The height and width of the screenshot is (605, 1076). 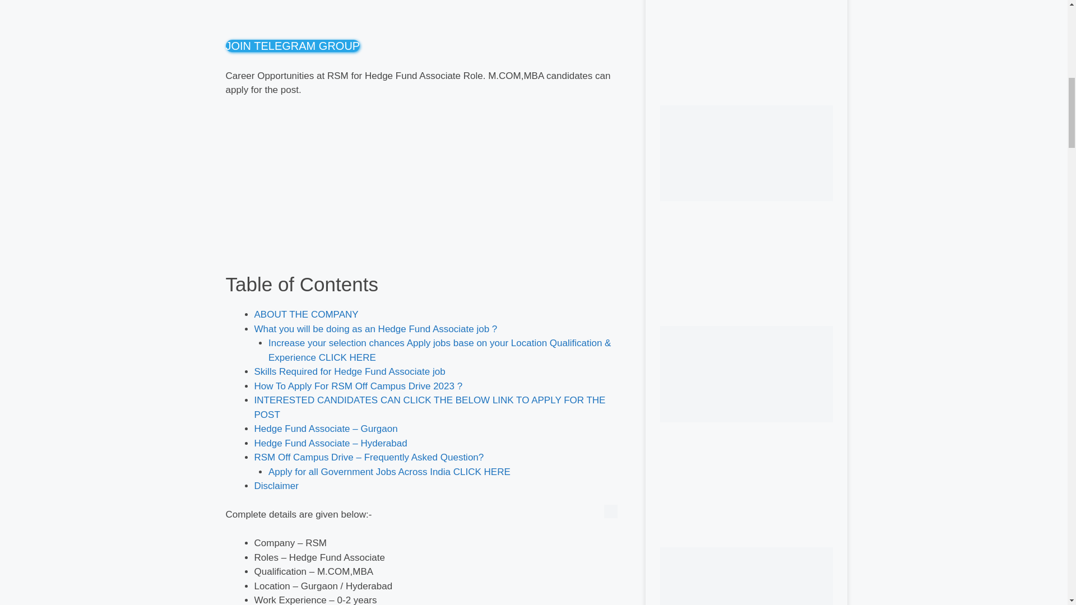 What do you see at coordinates (389, 471) in the screenshot?
I see `Apply for all Government Jobs Across India CLICK HERE` at bounding box center [389, 471].